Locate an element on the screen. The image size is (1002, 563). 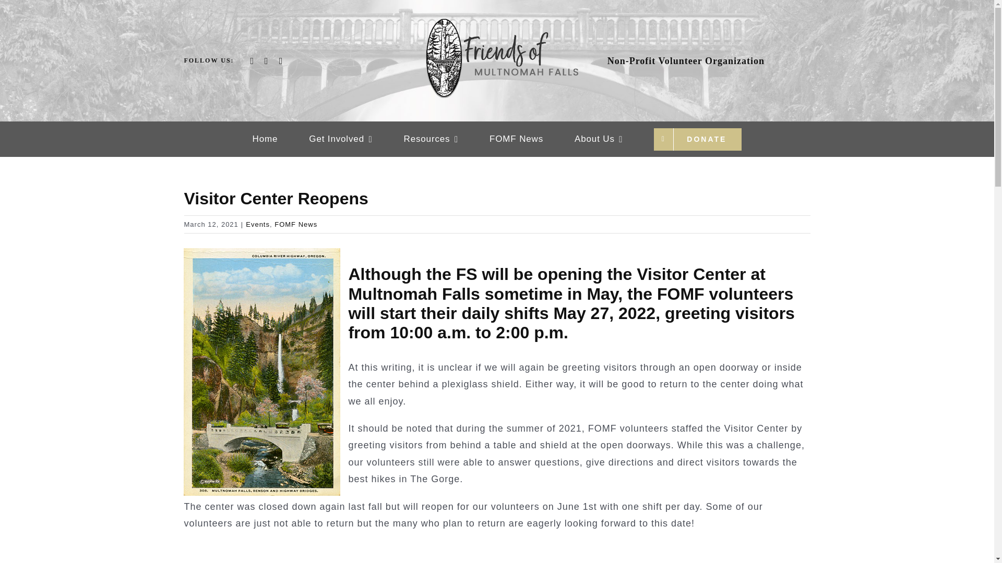
About Us is located at coordinates (598, 139).